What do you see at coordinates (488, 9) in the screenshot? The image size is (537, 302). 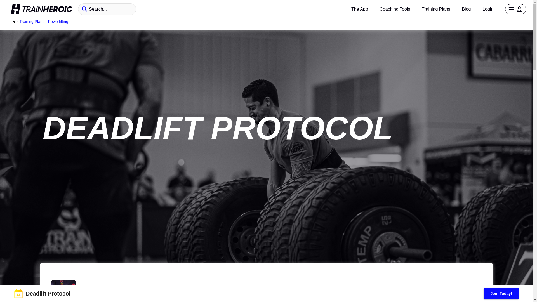 I see `Login` at bounding box center [488, 9].